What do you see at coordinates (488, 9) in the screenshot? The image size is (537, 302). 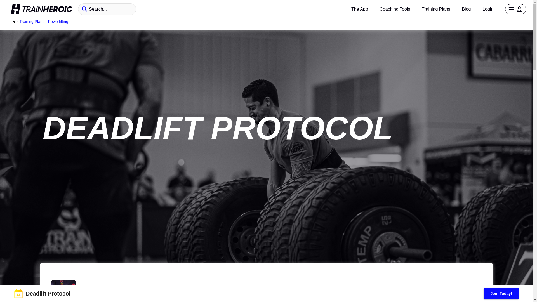 I see `Login` at bounding box center [488, 9].